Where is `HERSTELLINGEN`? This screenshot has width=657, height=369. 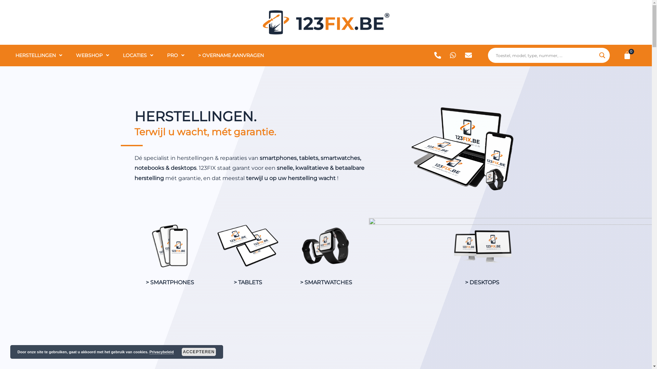
HERSTELLINGEN is located at coordinates (39, 55).